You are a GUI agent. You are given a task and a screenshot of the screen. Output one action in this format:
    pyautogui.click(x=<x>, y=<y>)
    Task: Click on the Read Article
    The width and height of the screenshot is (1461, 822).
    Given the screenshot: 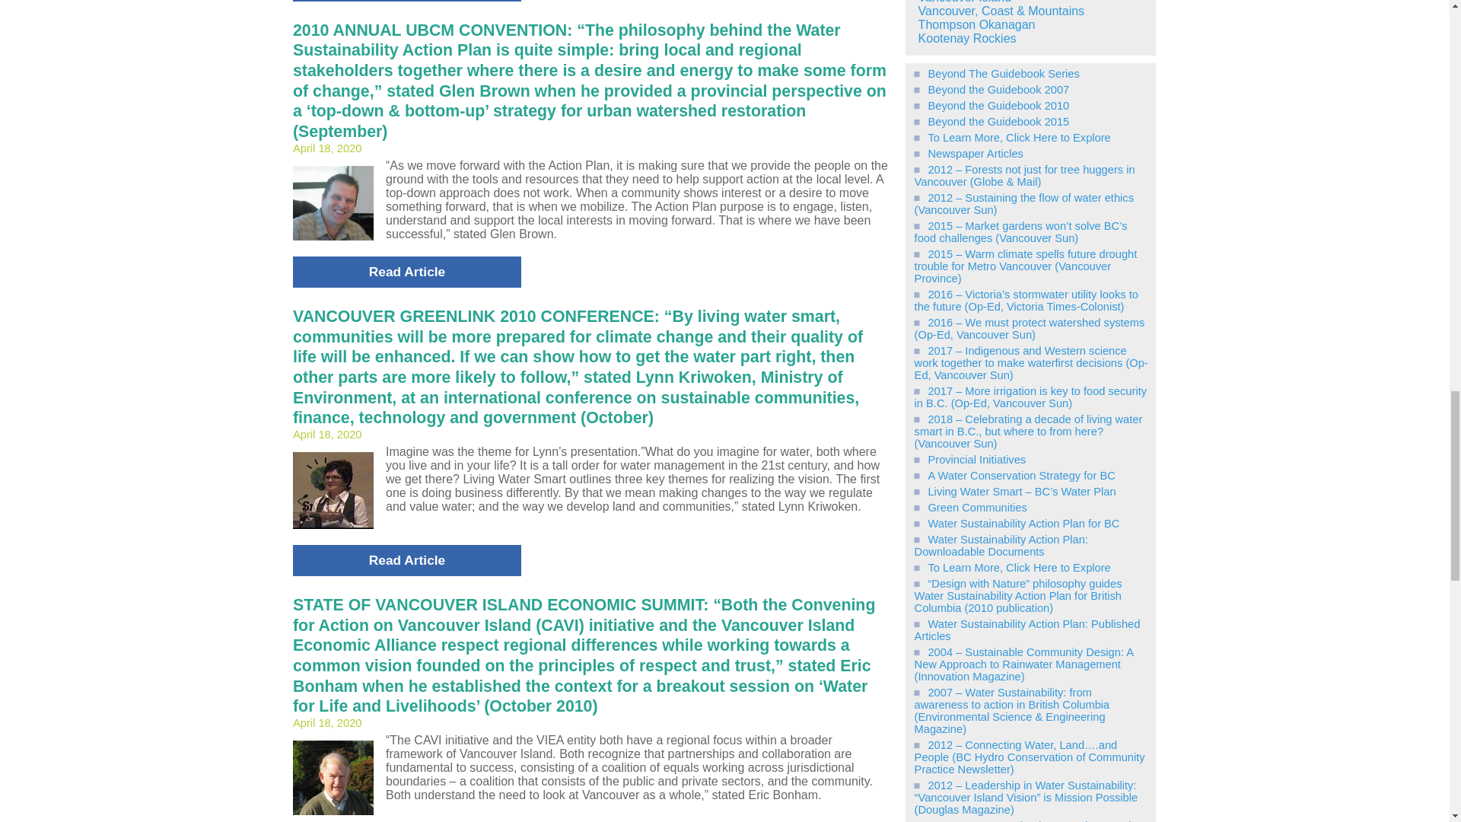 What is the action you would take?
    pyautogui.click(x=407, y=272)
    